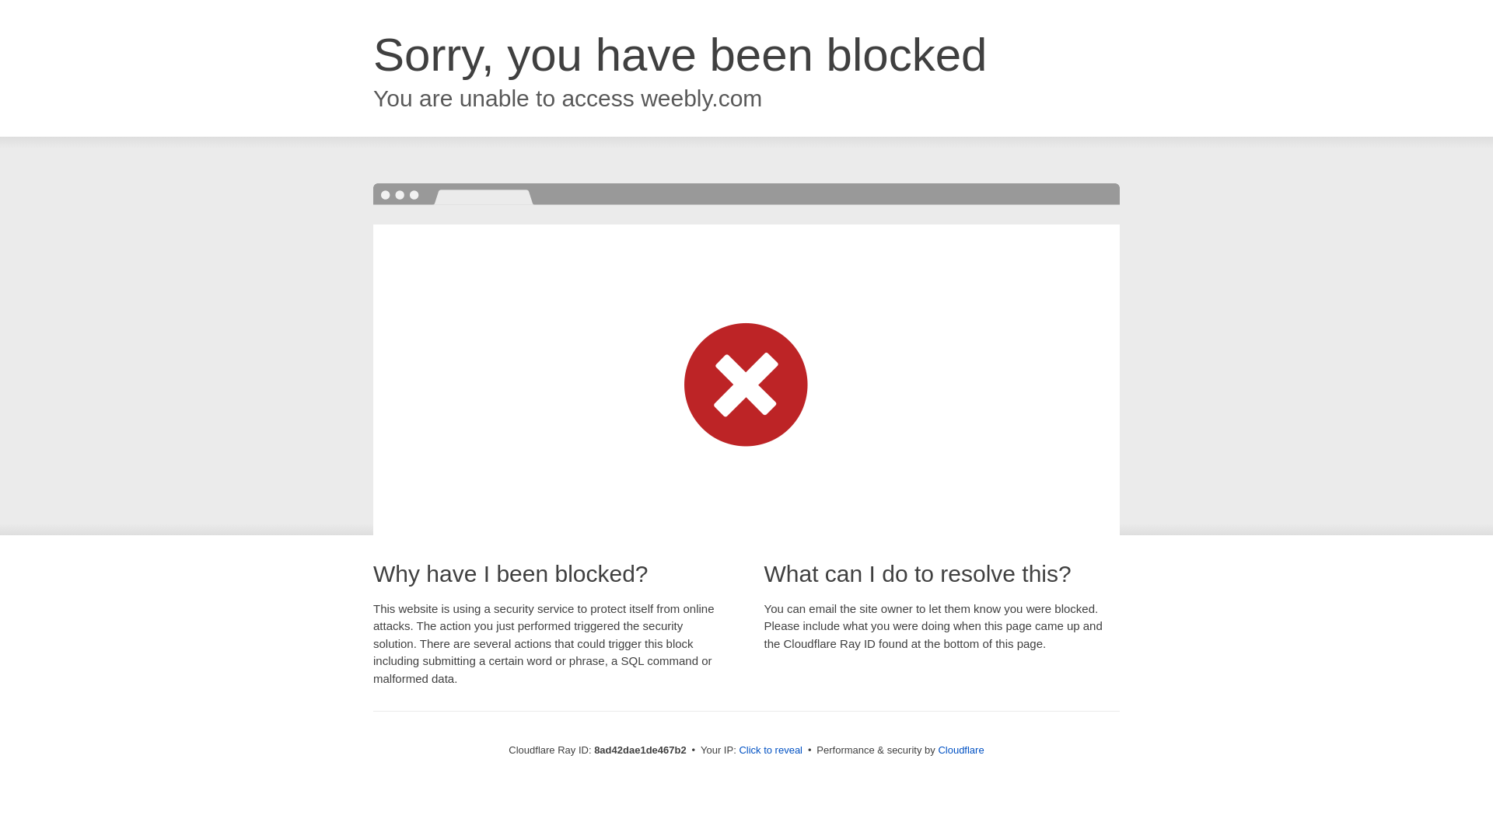 This screenshot has height=839, width=1493. What do you see at coordinates (771, 750) in the screenshot?
I see `Click to reveal` at bounding box center [771, 750].